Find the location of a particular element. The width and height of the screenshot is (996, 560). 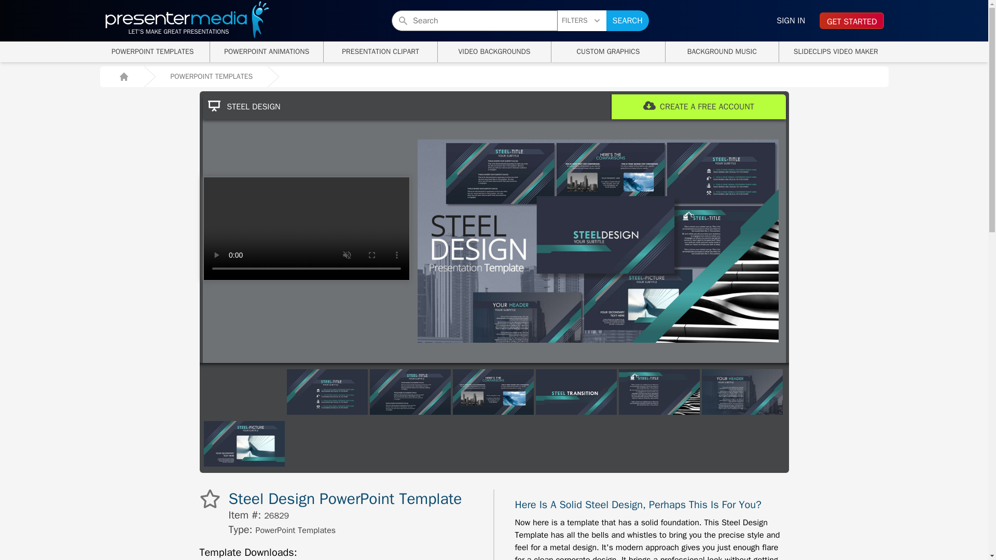

GET STARTED is located at coordinates (852, 21).